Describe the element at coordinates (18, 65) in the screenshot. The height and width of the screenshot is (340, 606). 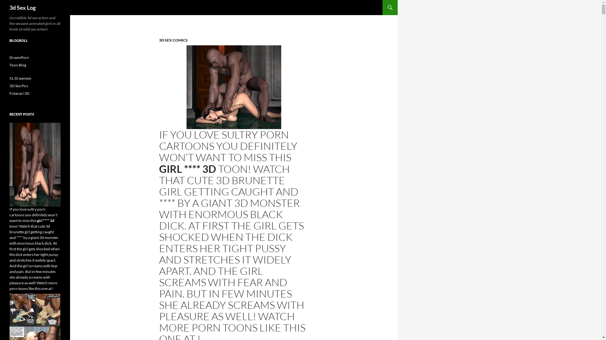
I see `Toon Blog` at that location.